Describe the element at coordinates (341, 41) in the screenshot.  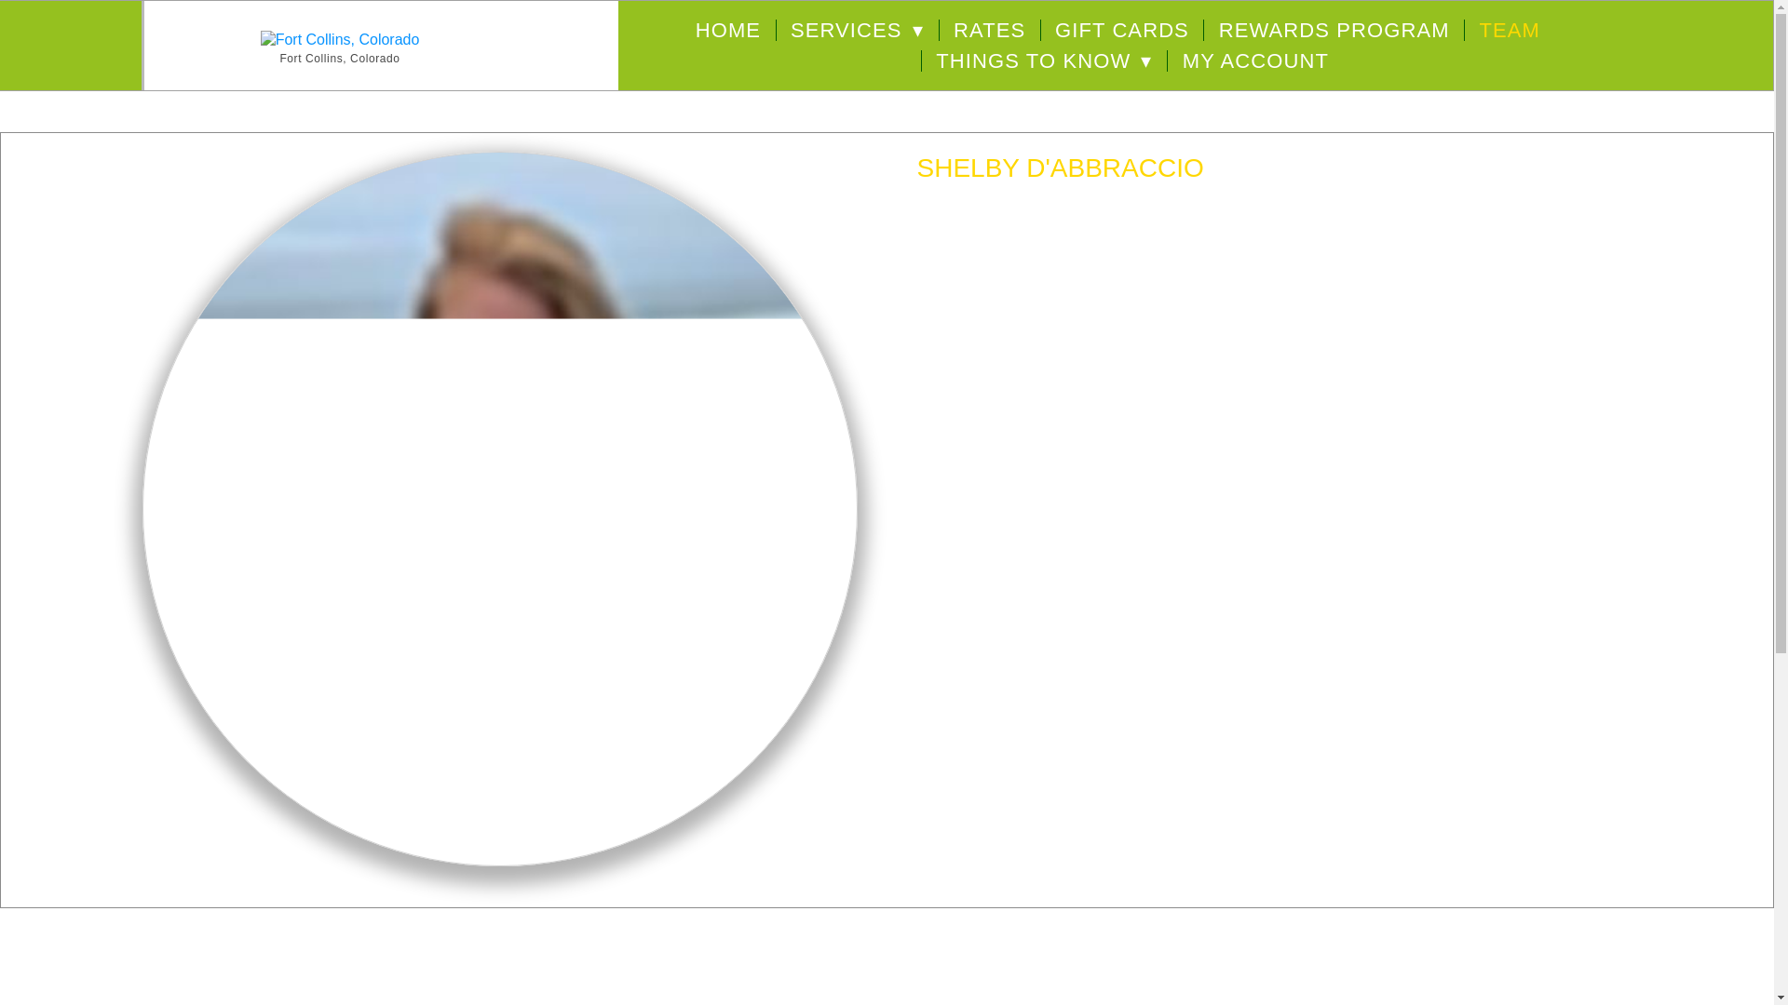
I see `Fort Collins, Colorado` at that location.